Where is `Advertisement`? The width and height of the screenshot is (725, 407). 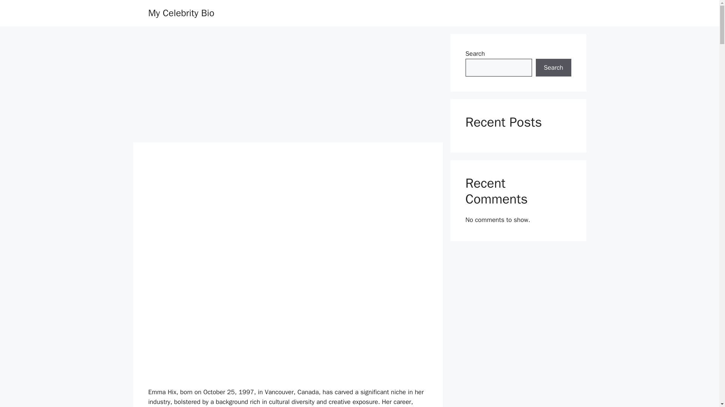
Advertisement is located at coordinates (288, 223).